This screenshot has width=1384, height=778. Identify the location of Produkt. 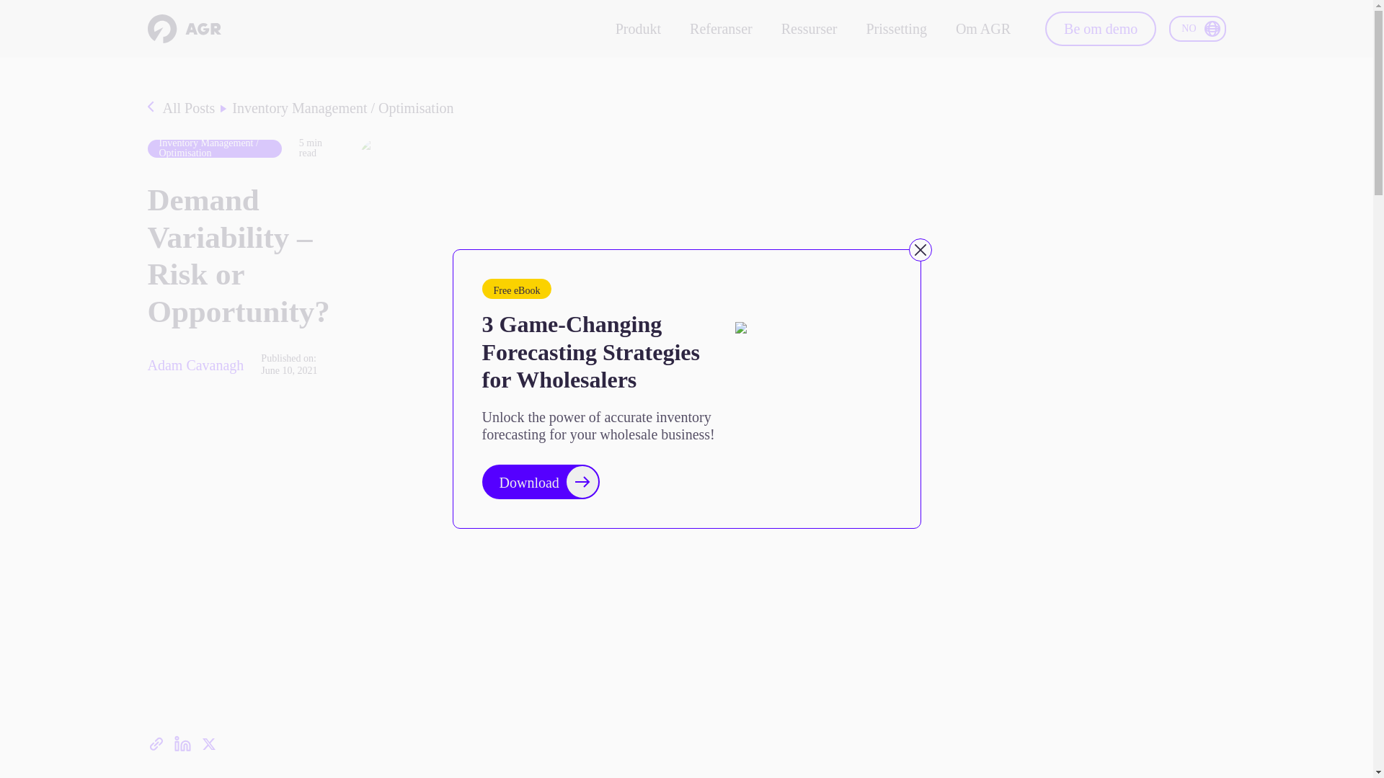
(639, 29).